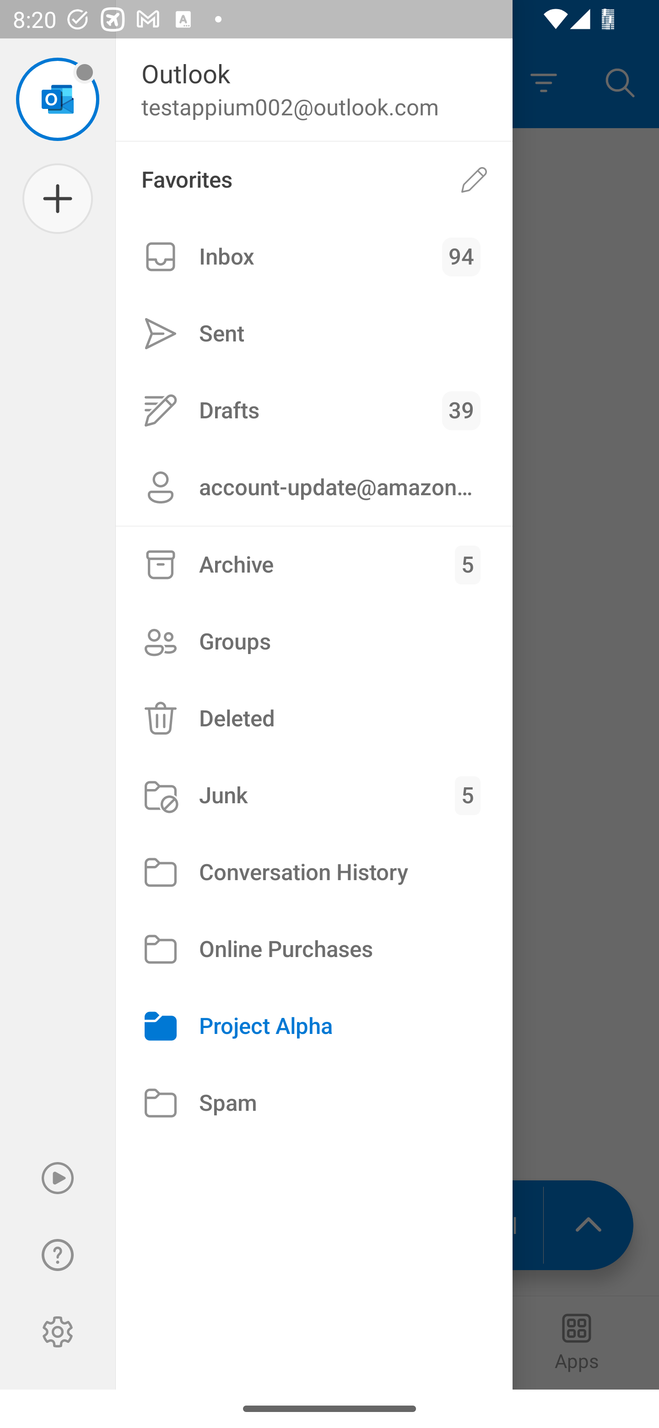 This screenshot has height=1428, width=659. Describe the element at coordinates (58, 199) in the screenshot. I see `Add account` at that location.